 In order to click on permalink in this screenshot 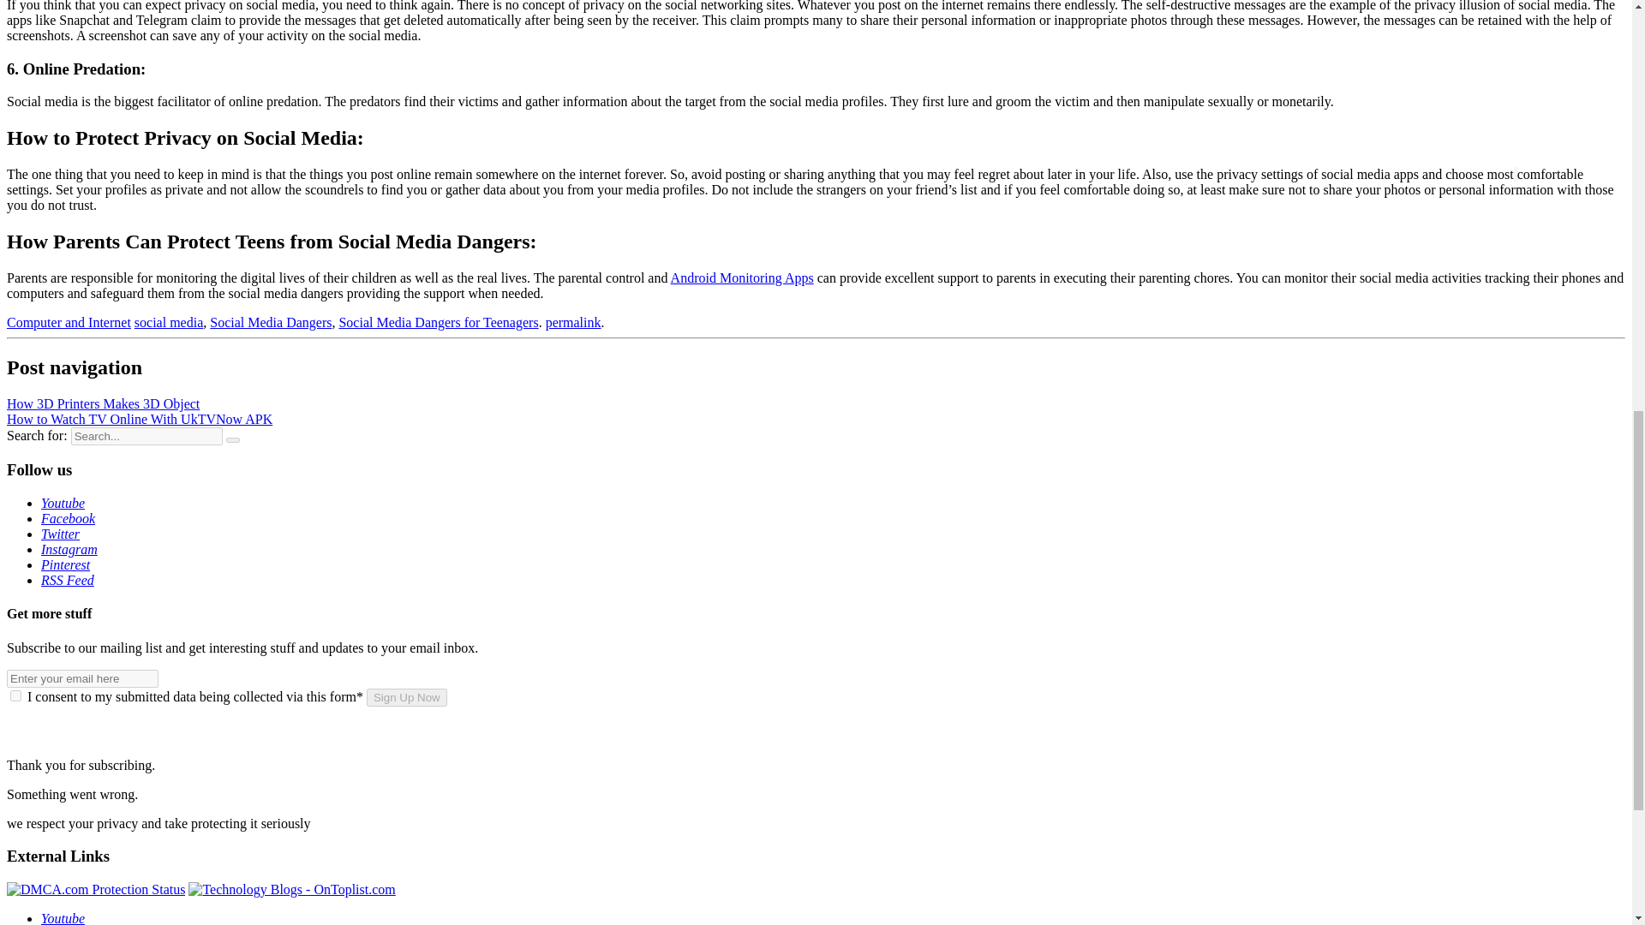, I will do `click(574, 322)`.